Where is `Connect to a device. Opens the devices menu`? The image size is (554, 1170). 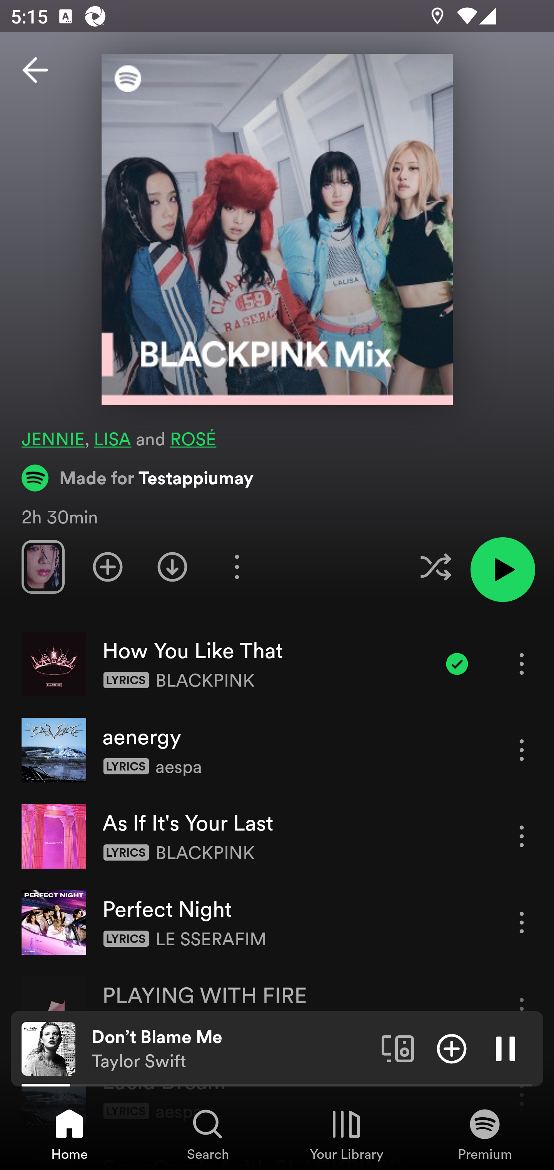 Connect to a device. Opens the devices menu is located at coordinates (398, 1048).